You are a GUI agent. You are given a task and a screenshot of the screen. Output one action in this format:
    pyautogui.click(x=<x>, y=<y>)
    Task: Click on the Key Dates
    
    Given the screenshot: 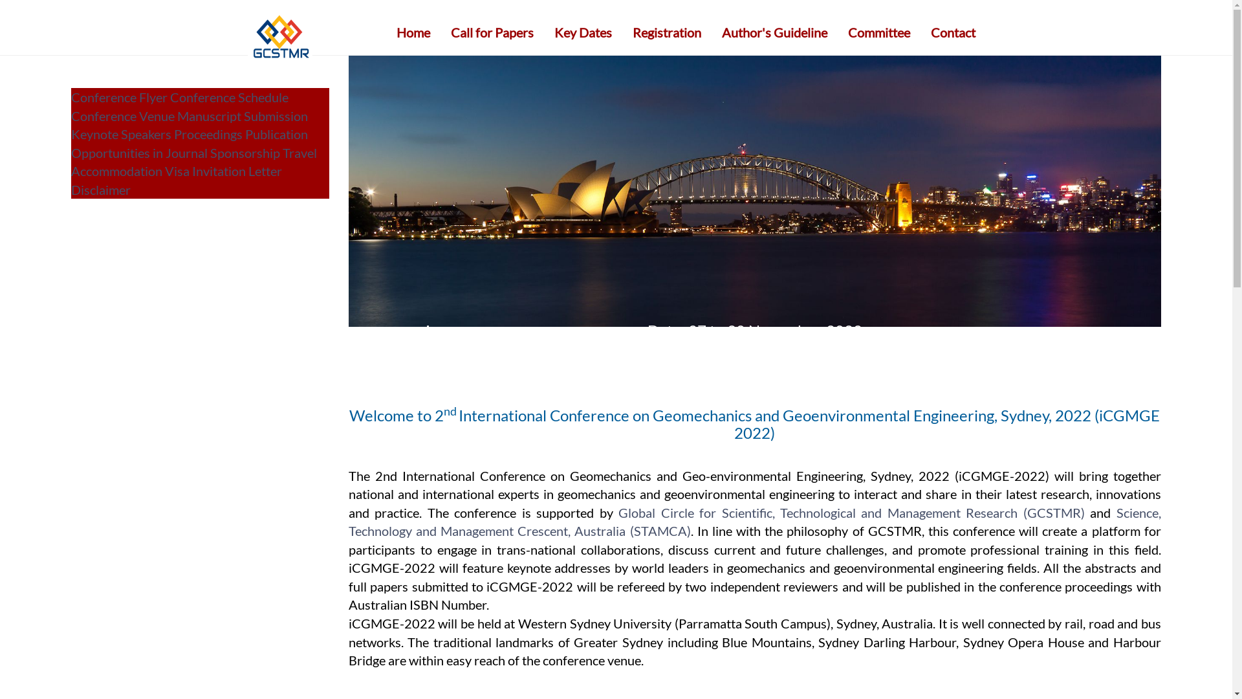 What is the action you would take?
    pyautogui.click(x=583, y=32)
    